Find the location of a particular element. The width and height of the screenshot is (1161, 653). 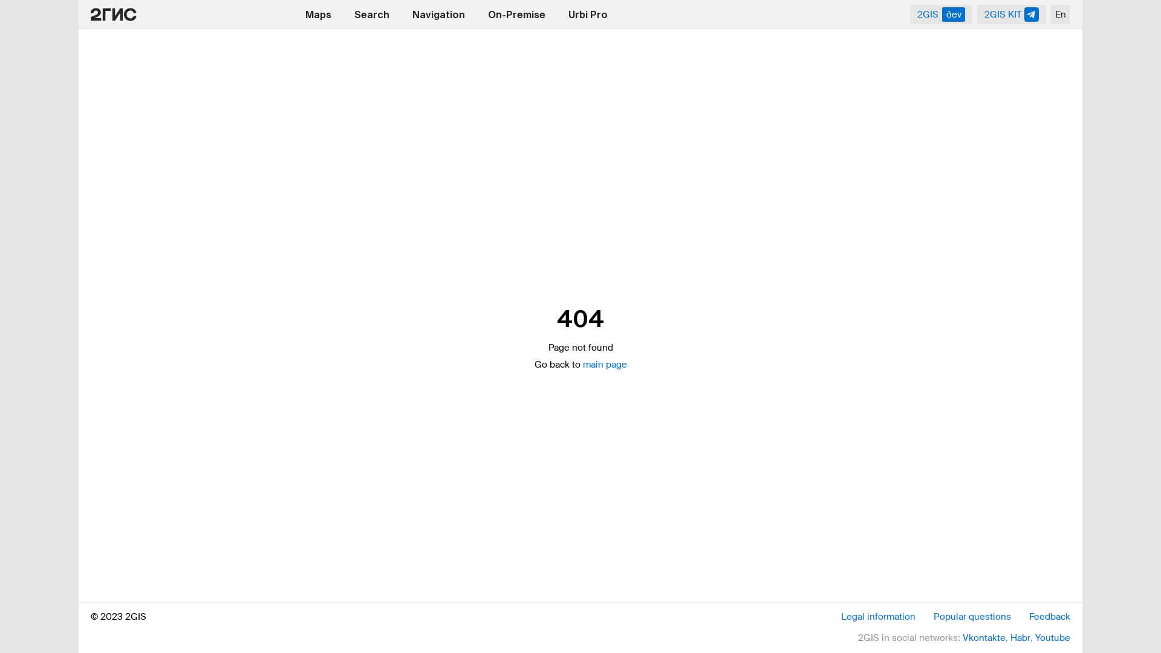

Habr is located at coordinates (1021, 638).